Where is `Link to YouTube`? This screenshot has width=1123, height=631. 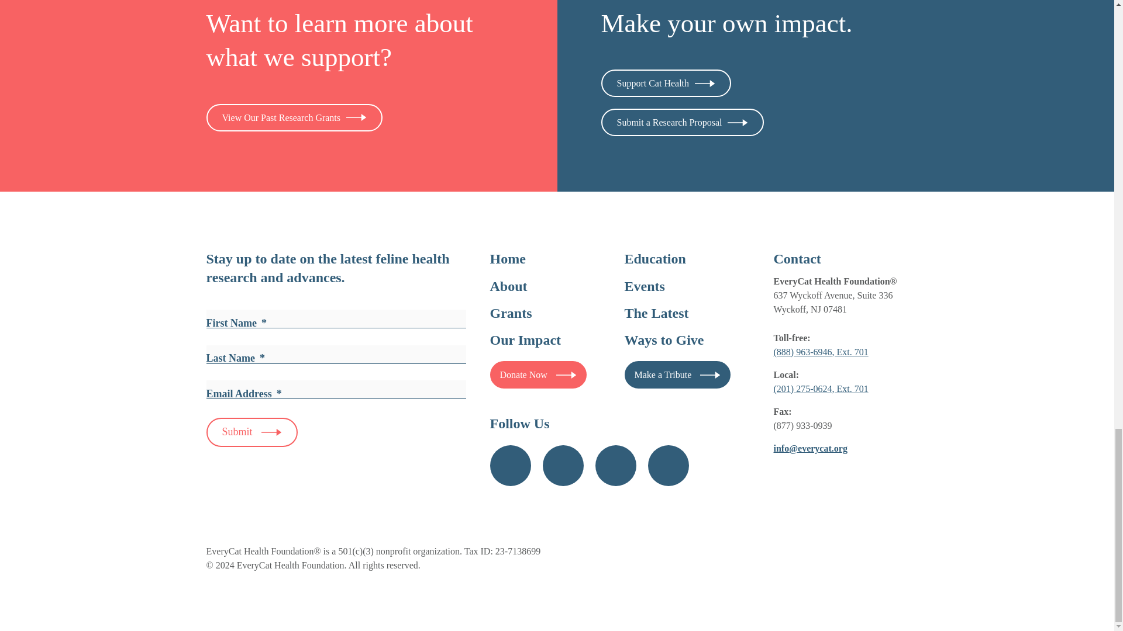 Link to YouTube is located at coordinates (615, 465).